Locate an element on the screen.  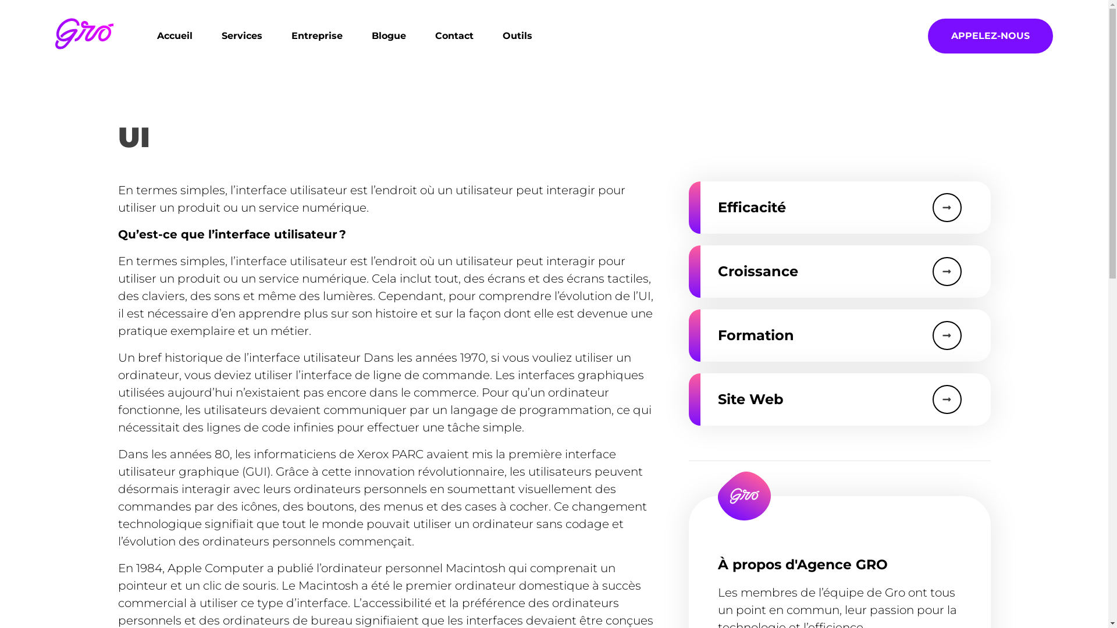
Contact is located at coordinates (454, 36).